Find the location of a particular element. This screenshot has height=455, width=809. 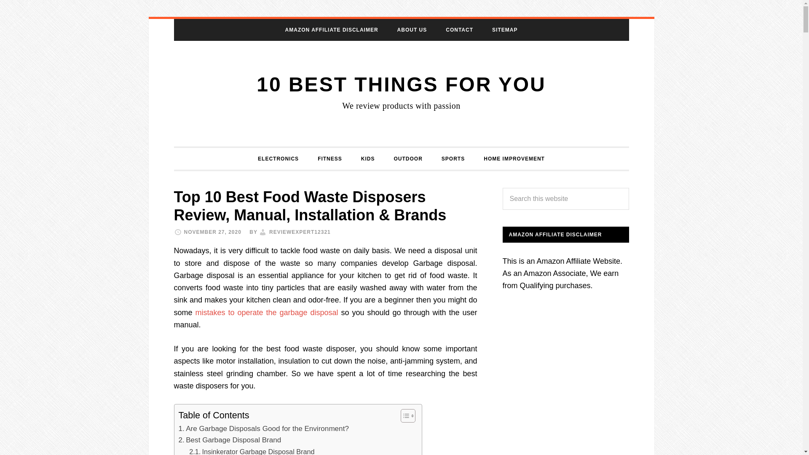

Best Garbage Disposal Brand is located at coordinates (230, 440).